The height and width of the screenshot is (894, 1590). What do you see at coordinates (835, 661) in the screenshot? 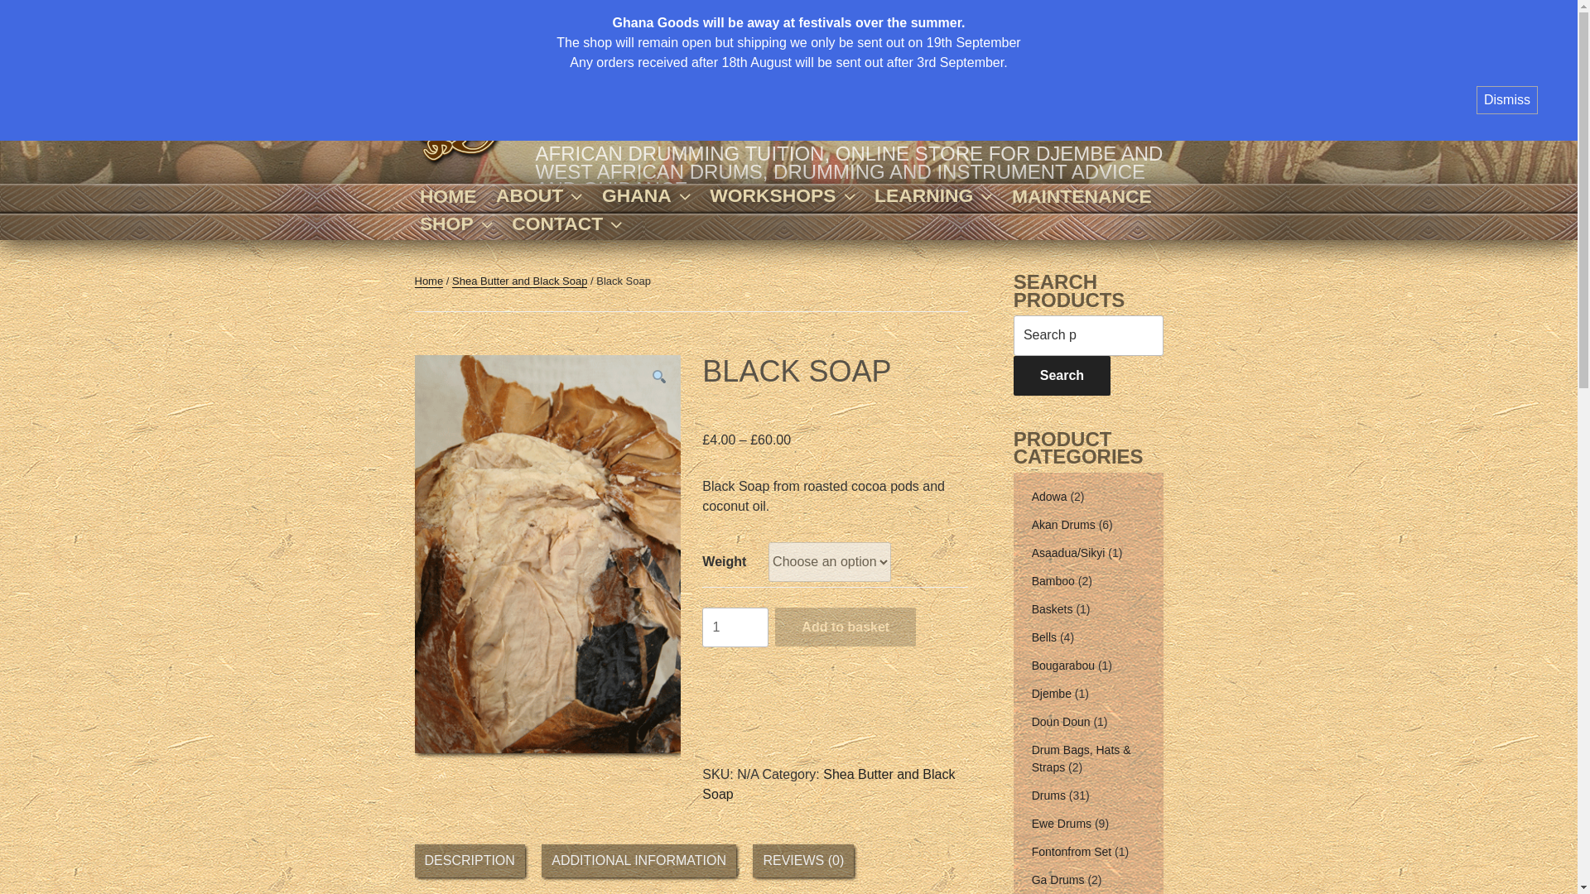
I see `PayPal Message 1` at bounding box center [835, 661].